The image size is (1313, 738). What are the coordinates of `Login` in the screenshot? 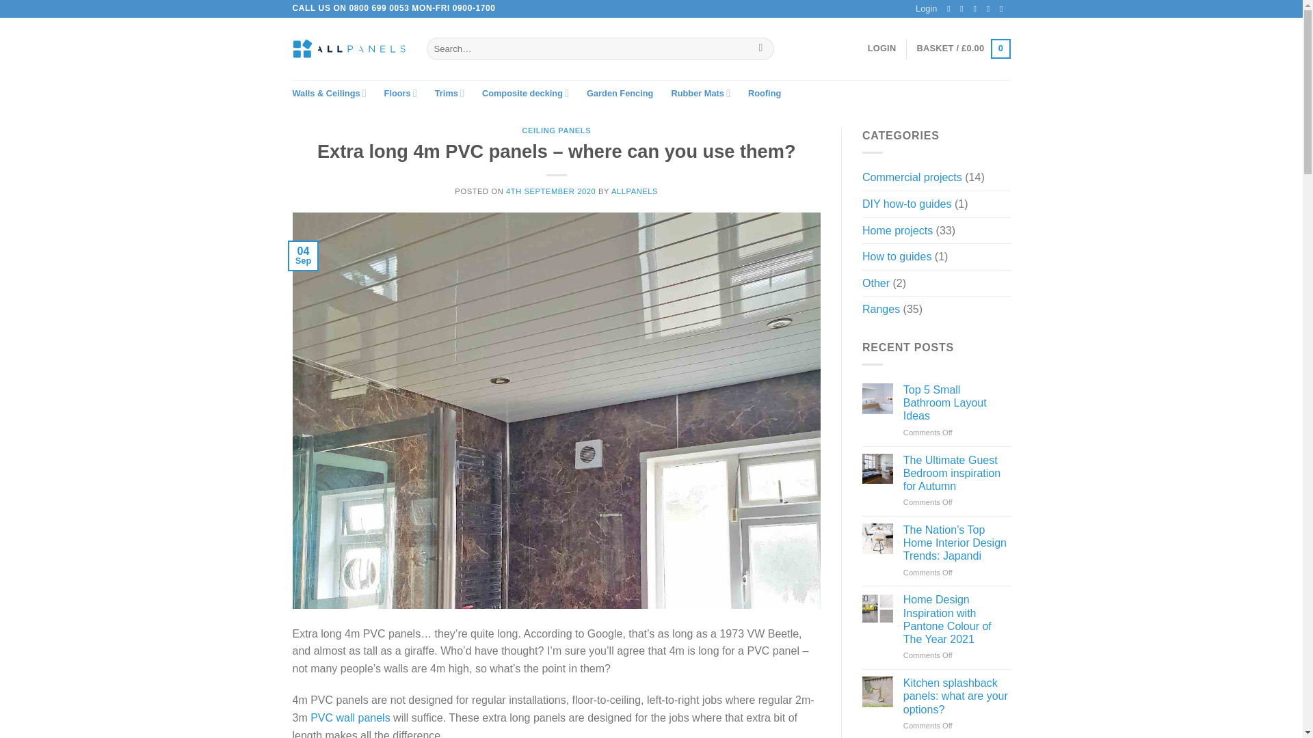 It's located at (882, 48).